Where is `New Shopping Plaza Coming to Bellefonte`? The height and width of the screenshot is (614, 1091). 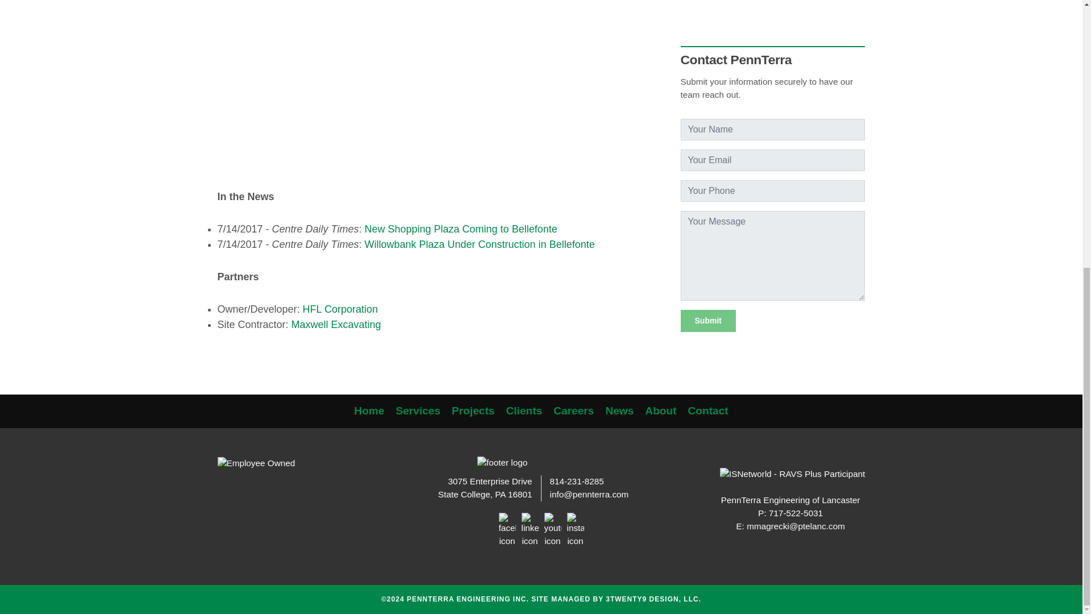
New Shopping Plaza Coming to Bellefonte is located at coordinates (460, 229).